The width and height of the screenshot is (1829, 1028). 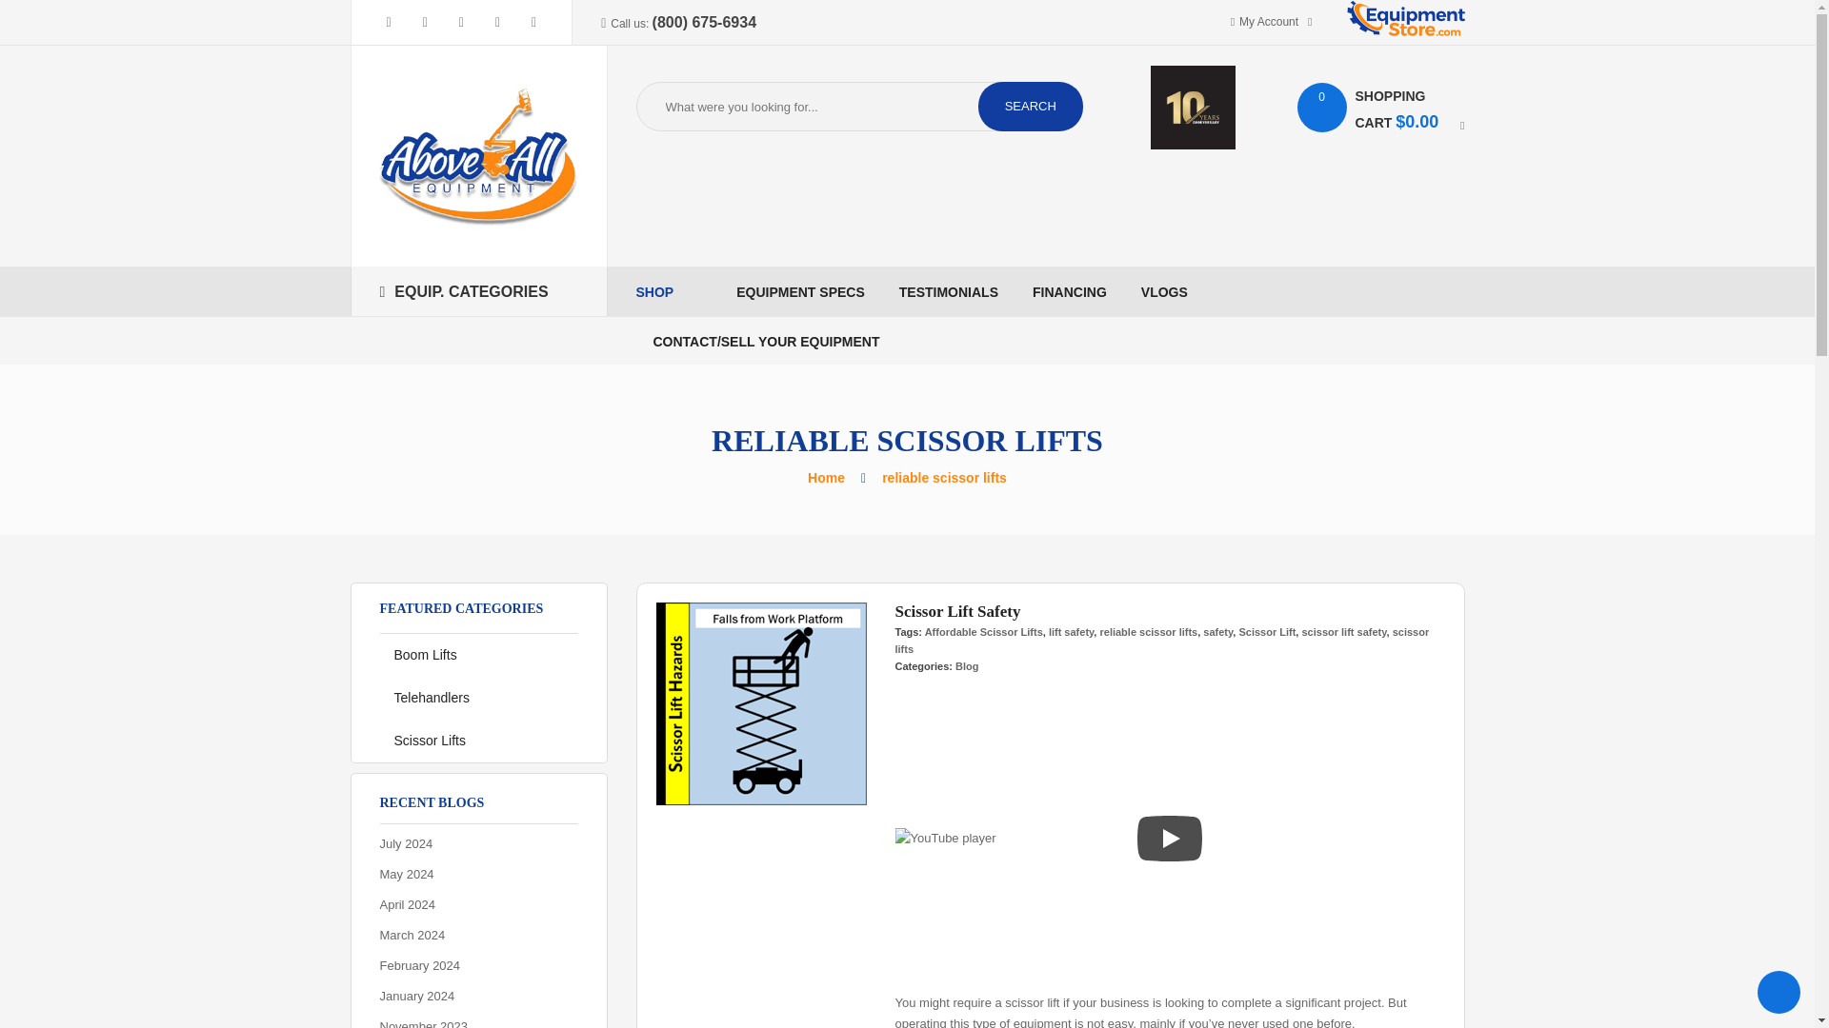 What do you see at coordinates (1031, 107) in the screenshot?
I see `SEARCH` at bounding box center [1031, 107].